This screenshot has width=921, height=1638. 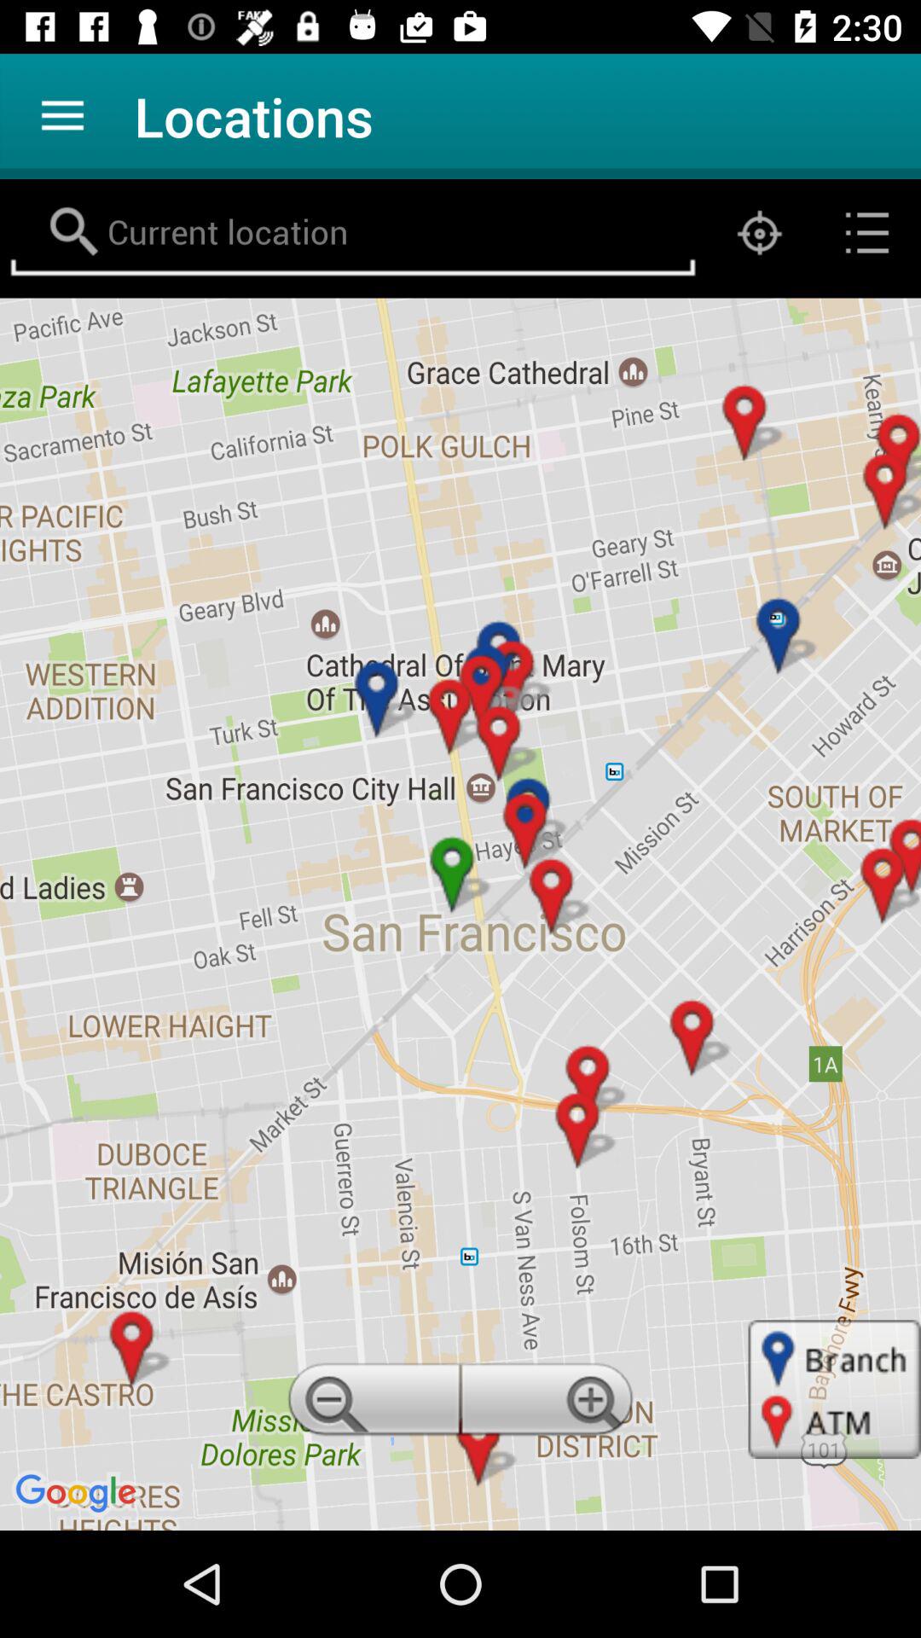 What do you see at coordinates (371, 1404) in the screenshot?
I see `zoom out` at bounding box center [371, 1404].